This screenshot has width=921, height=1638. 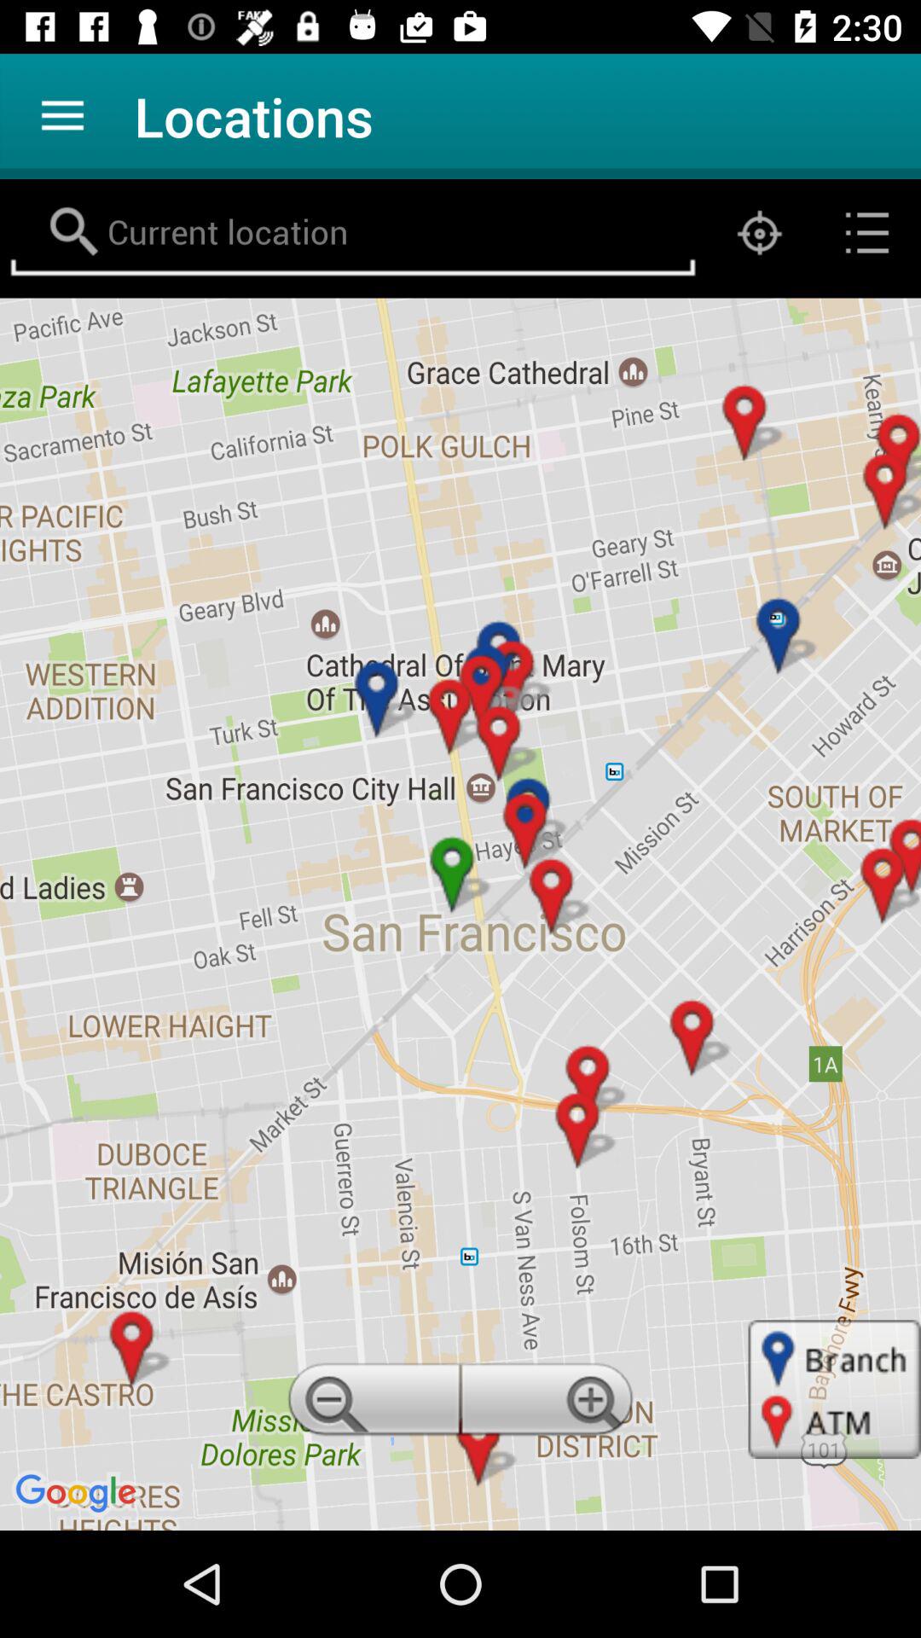 What do you see at coordinates (371, 1404) in the screenshot?
I see `zoom out` at bounding box center [371, 1404].